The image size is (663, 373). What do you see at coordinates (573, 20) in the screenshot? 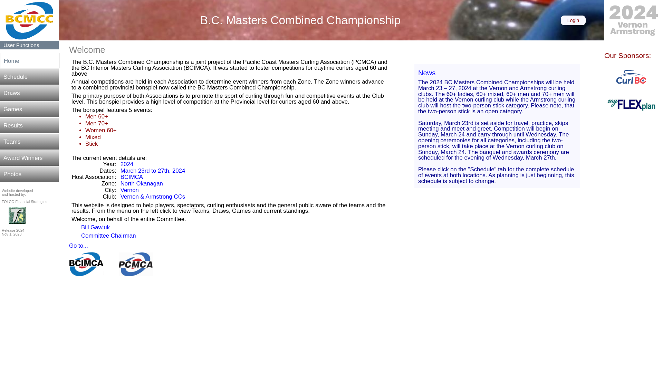
I see `  Login  ` at bounding box center [573, 20].